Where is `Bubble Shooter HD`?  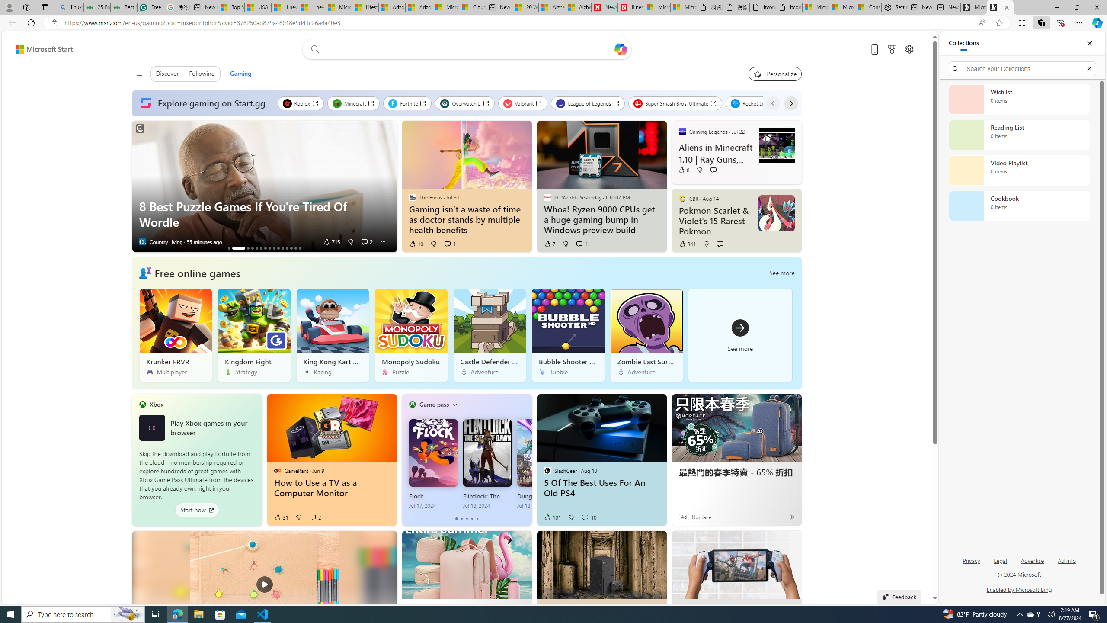
Bubble Shooter HD is located at coordinates (567, 335).